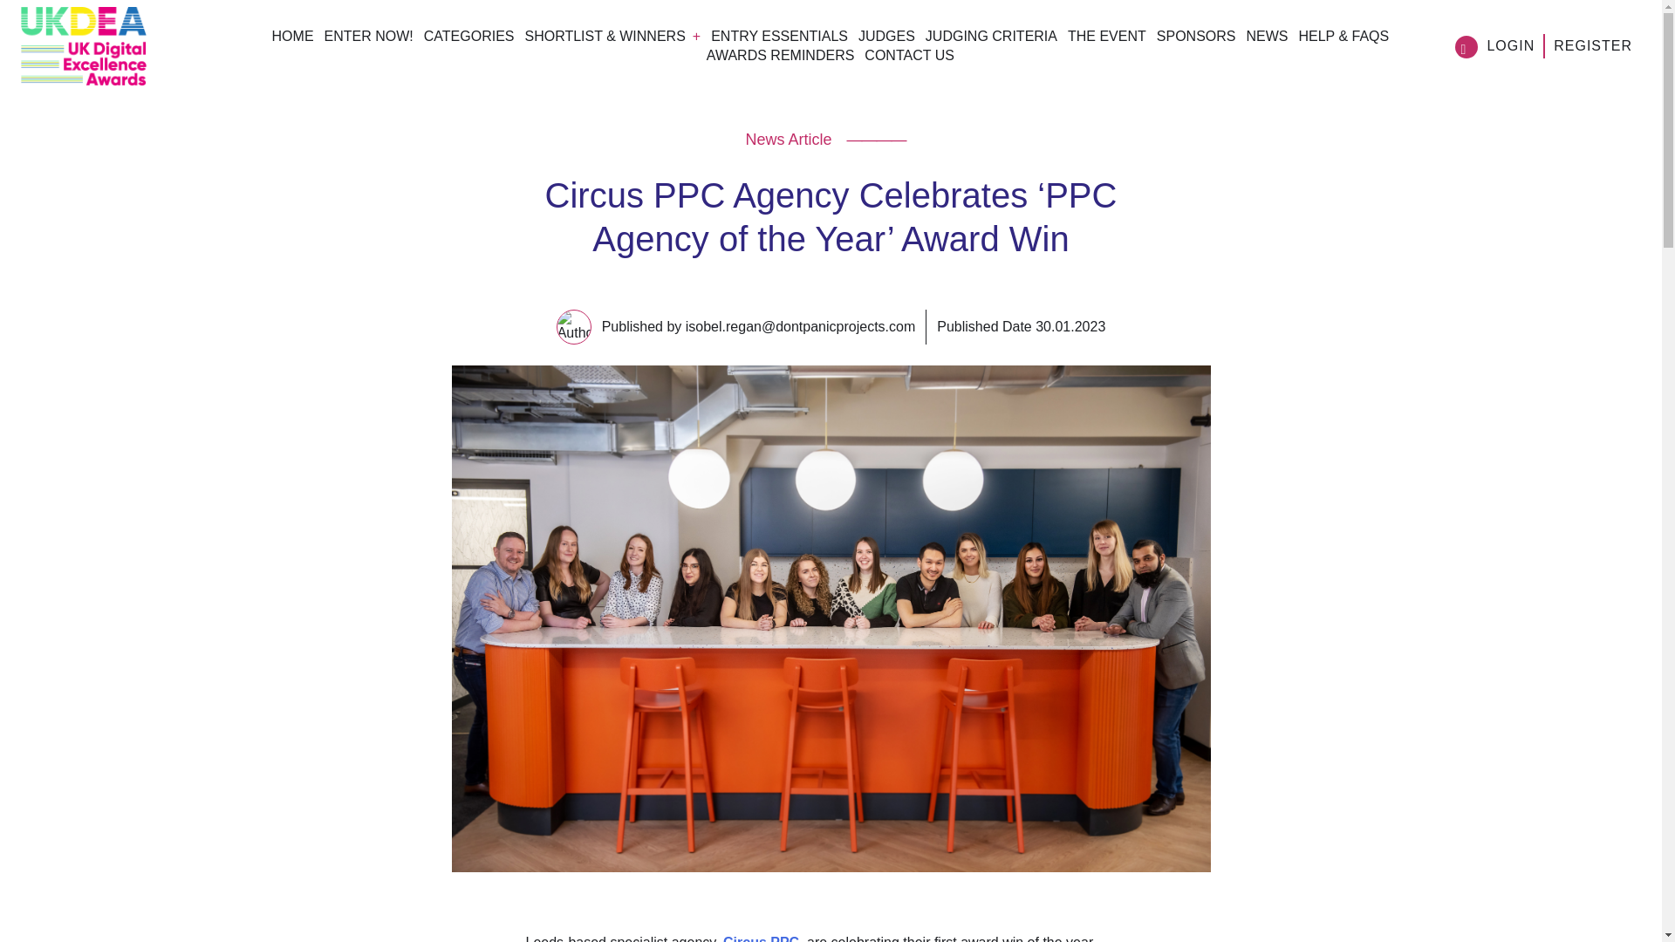 The height and width of the screenshot is (942, 1675). What do you see at coordinates (369, 36) in the screenshot?
I see `ENTER NOW!` at bounding box center [369, 36].